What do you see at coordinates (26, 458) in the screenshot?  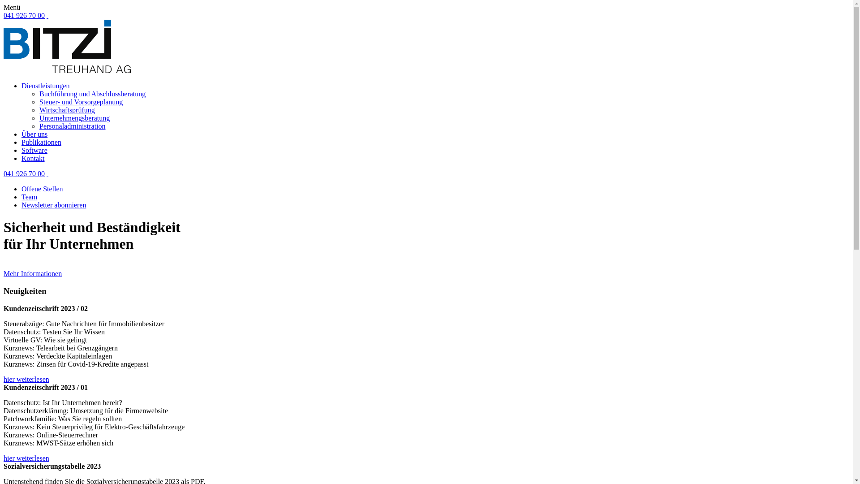 I see `hier weiterlesen` at bounding box center [26, 458].